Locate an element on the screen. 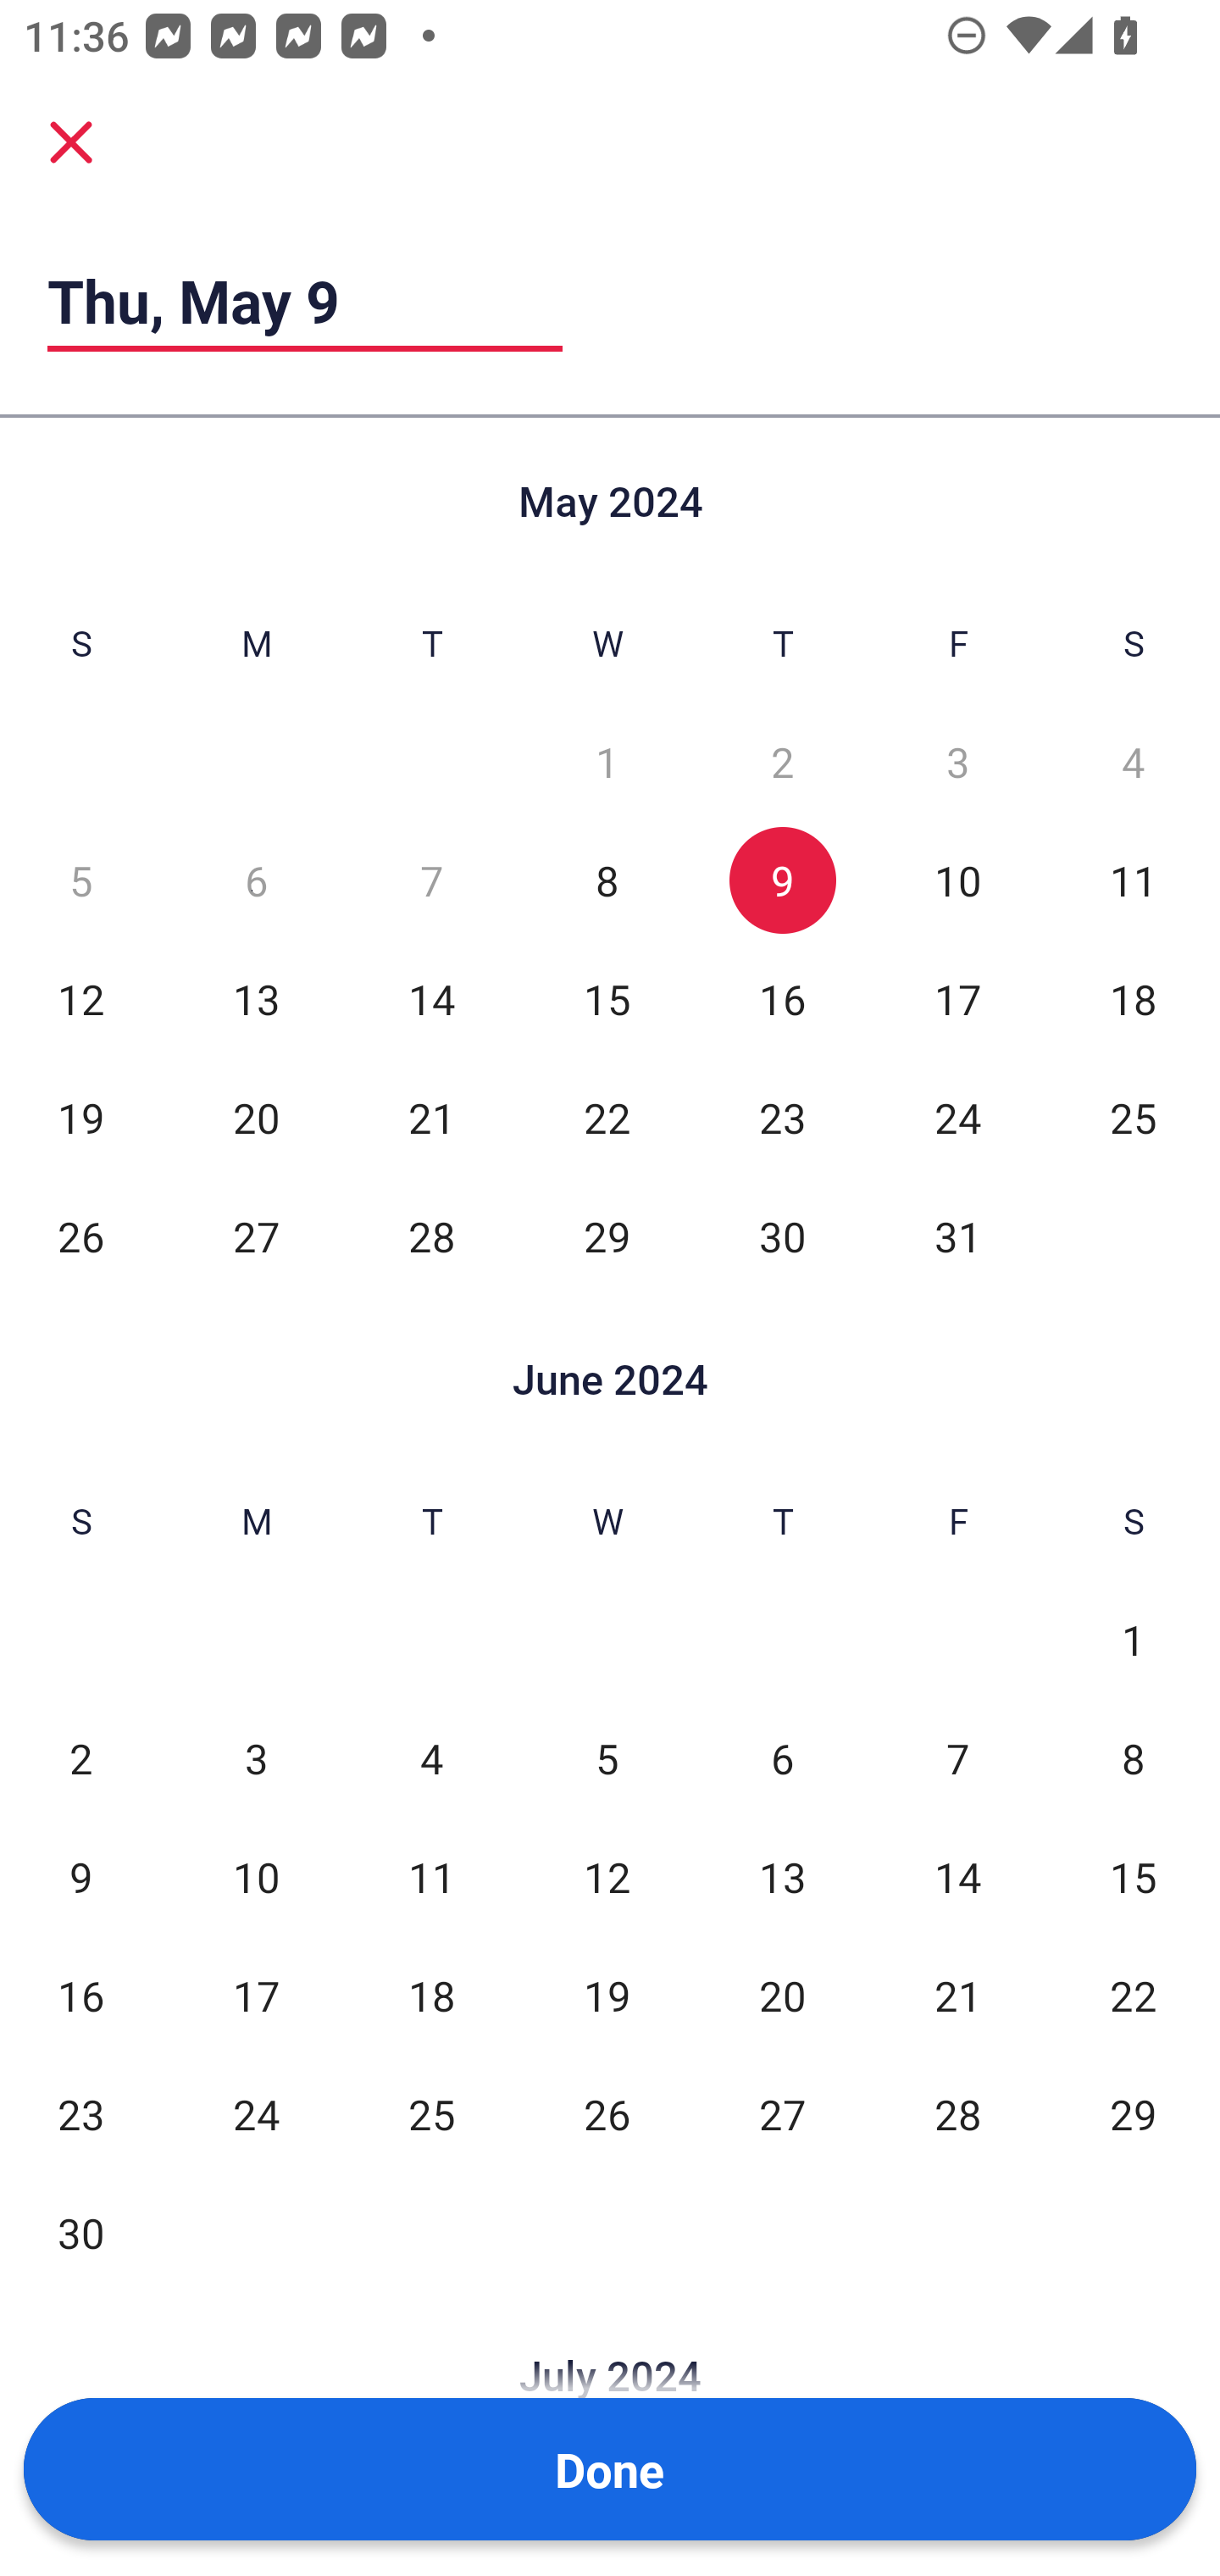  15 Wed, May 15, Not Selected is located at coordinates (607, 999).